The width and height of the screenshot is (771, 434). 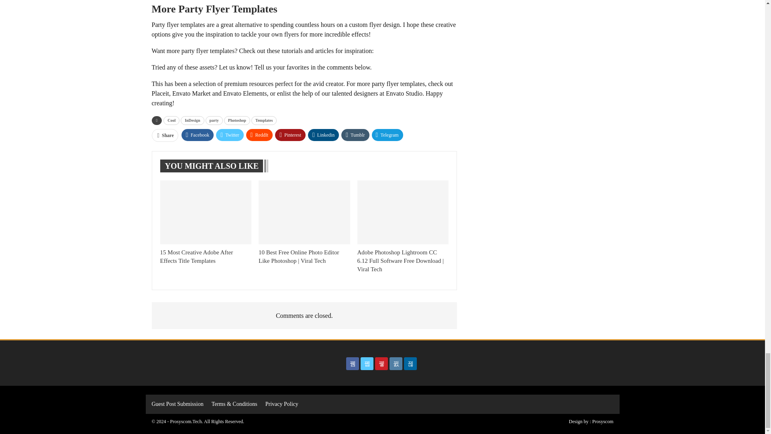 What do you see at coordinates (230, 135) in the screenshot?
I see `Twitter` at bounding box center [230, 135].